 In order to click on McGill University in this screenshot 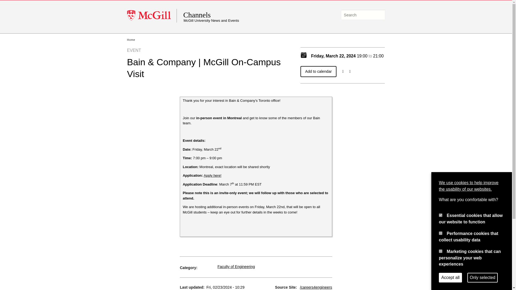, I will do `click(152, 16)`.